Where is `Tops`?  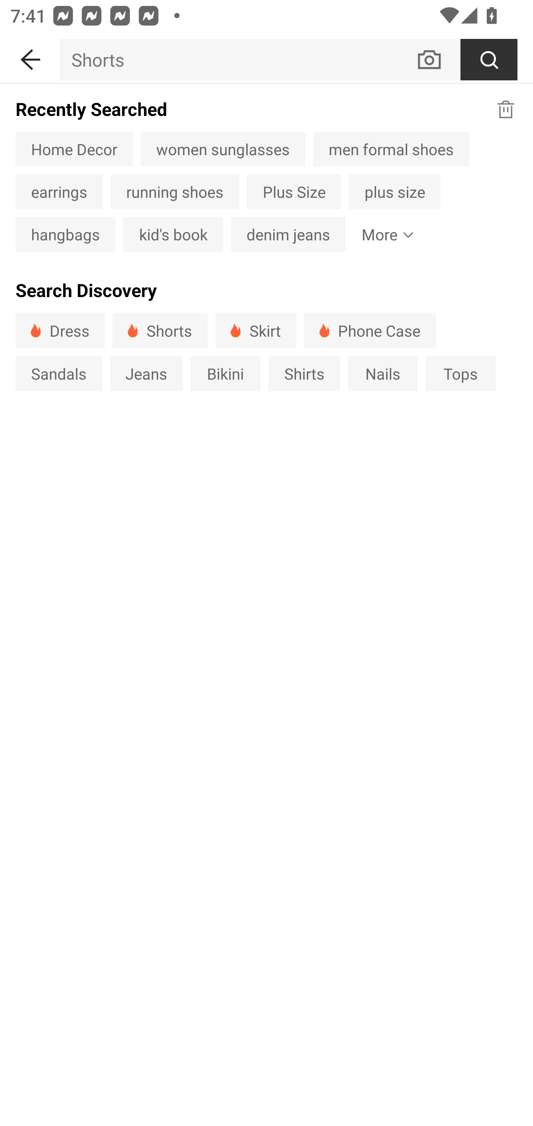
Tops is located at coordinates (460, 373).